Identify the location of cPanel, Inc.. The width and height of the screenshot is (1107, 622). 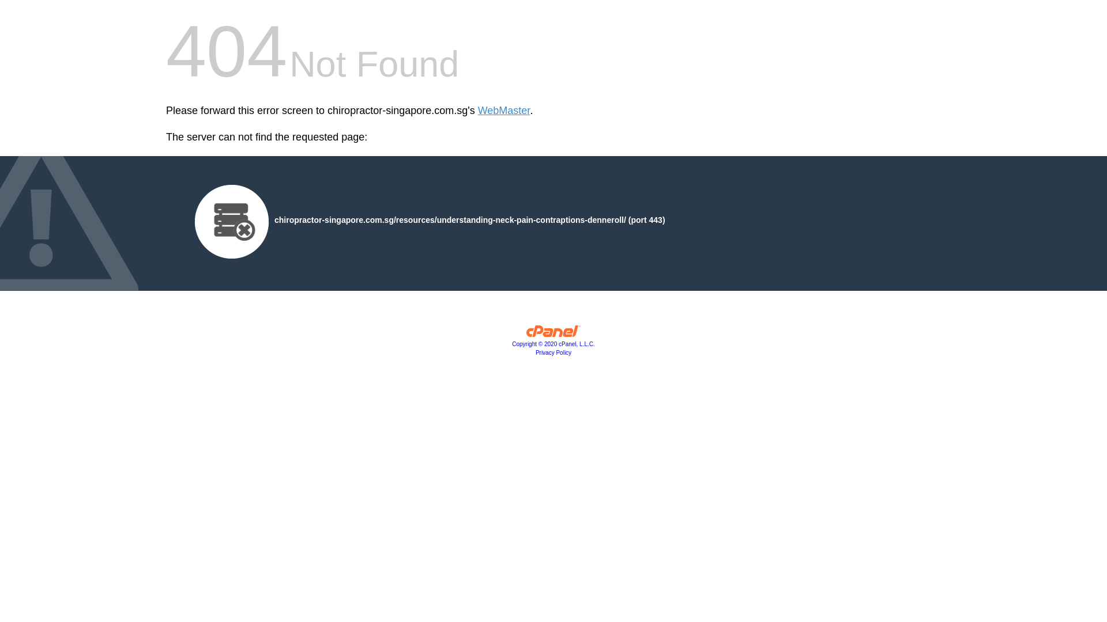
(553, 343).